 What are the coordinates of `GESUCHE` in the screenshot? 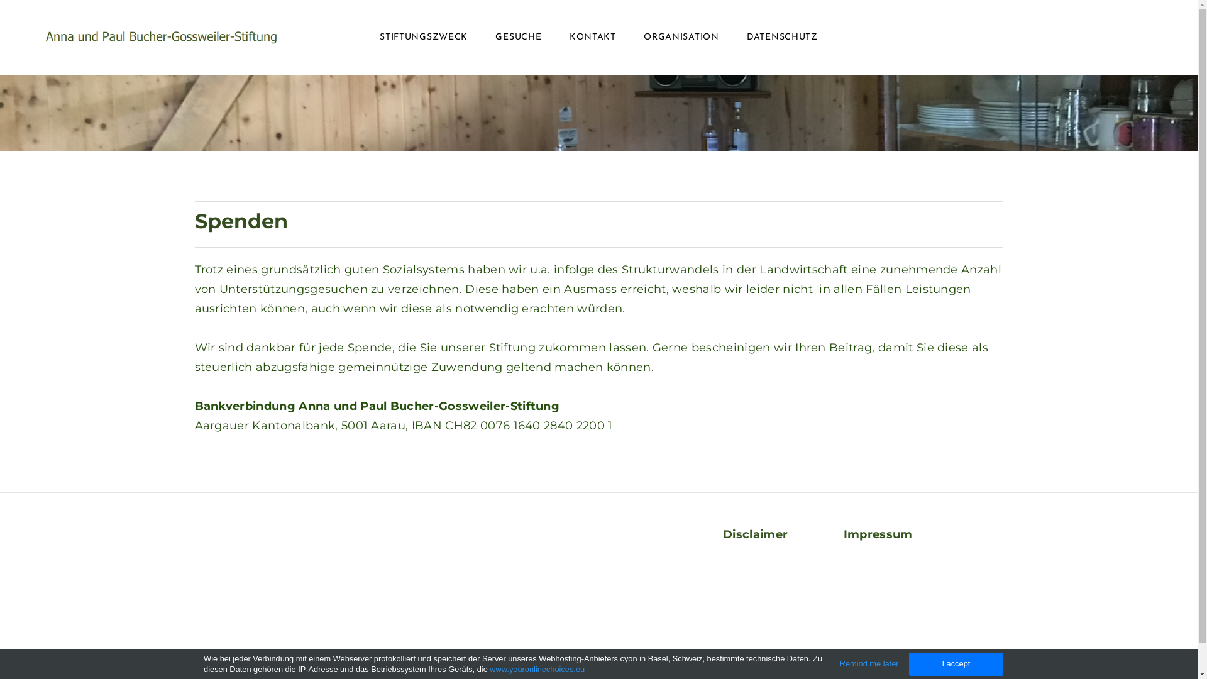 It's located at (518, 38).